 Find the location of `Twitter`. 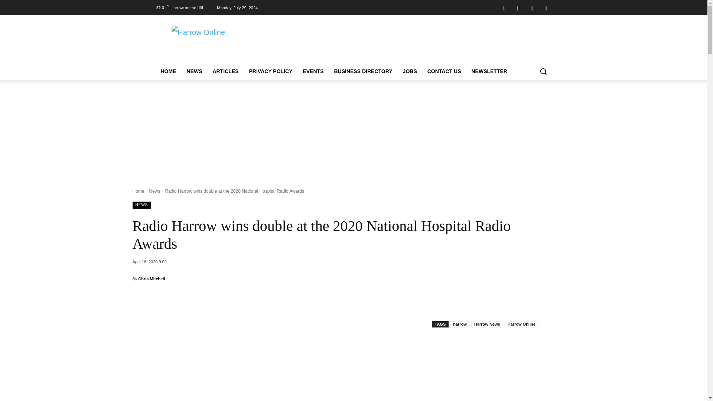

Twitter is located at coordinates (546, 7).